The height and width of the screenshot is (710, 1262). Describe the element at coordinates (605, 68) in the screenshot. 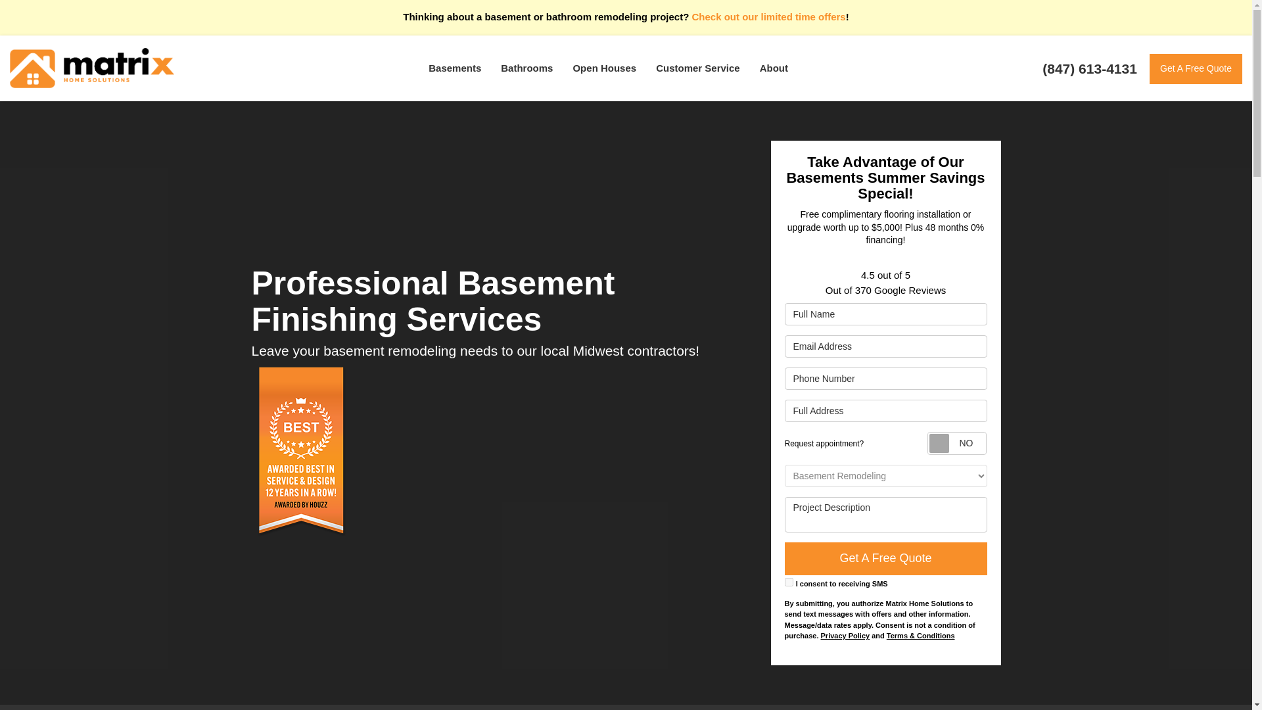

I see `Open Houses` at that location.